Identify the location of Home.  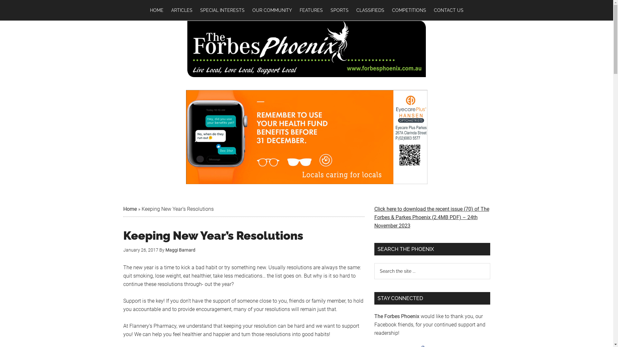
(130, 209).